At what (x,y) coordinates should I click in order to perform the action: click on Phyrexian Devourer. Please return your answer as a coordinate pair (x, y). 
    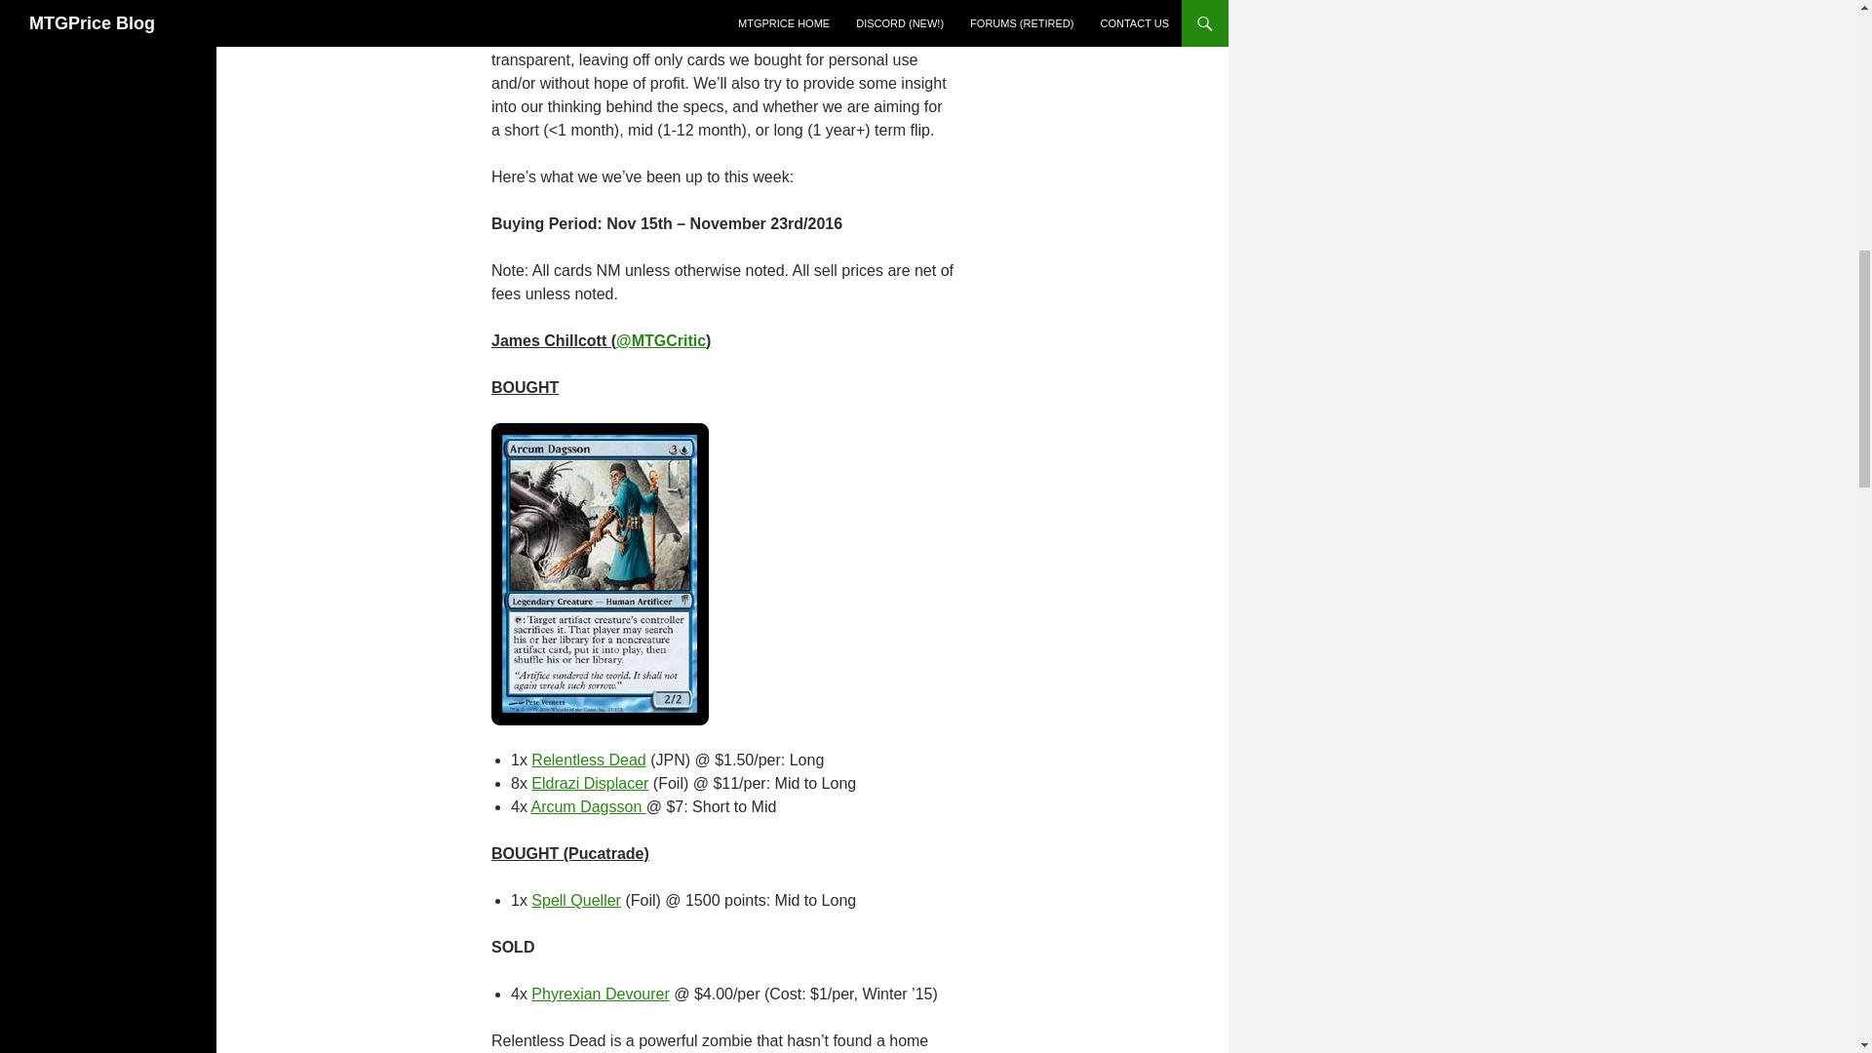
    Looking at the image, I should click on (600, 994).